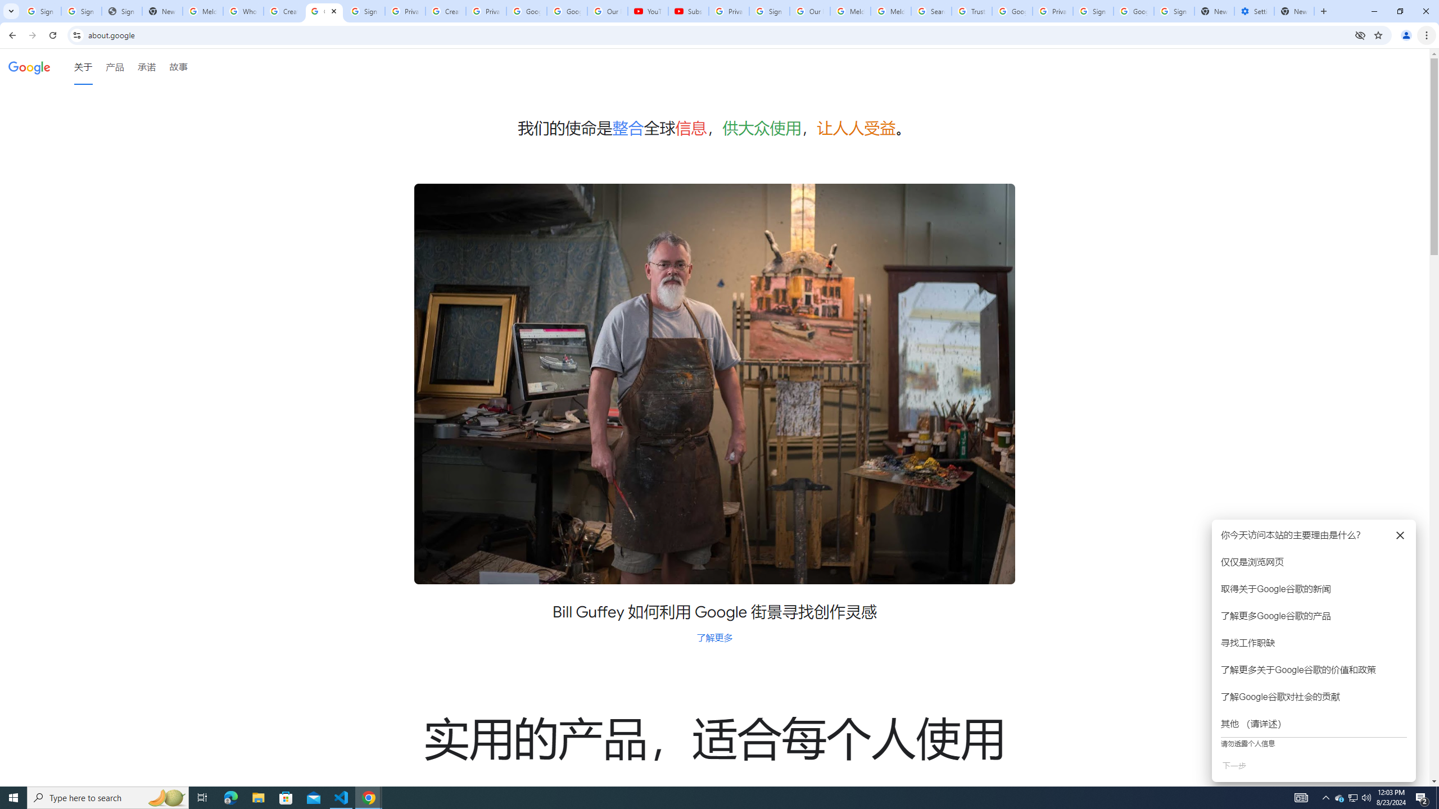 This screenshot has height=809, width=1439. I want to click on Sign in - Google Accounts, so click(40, 11).